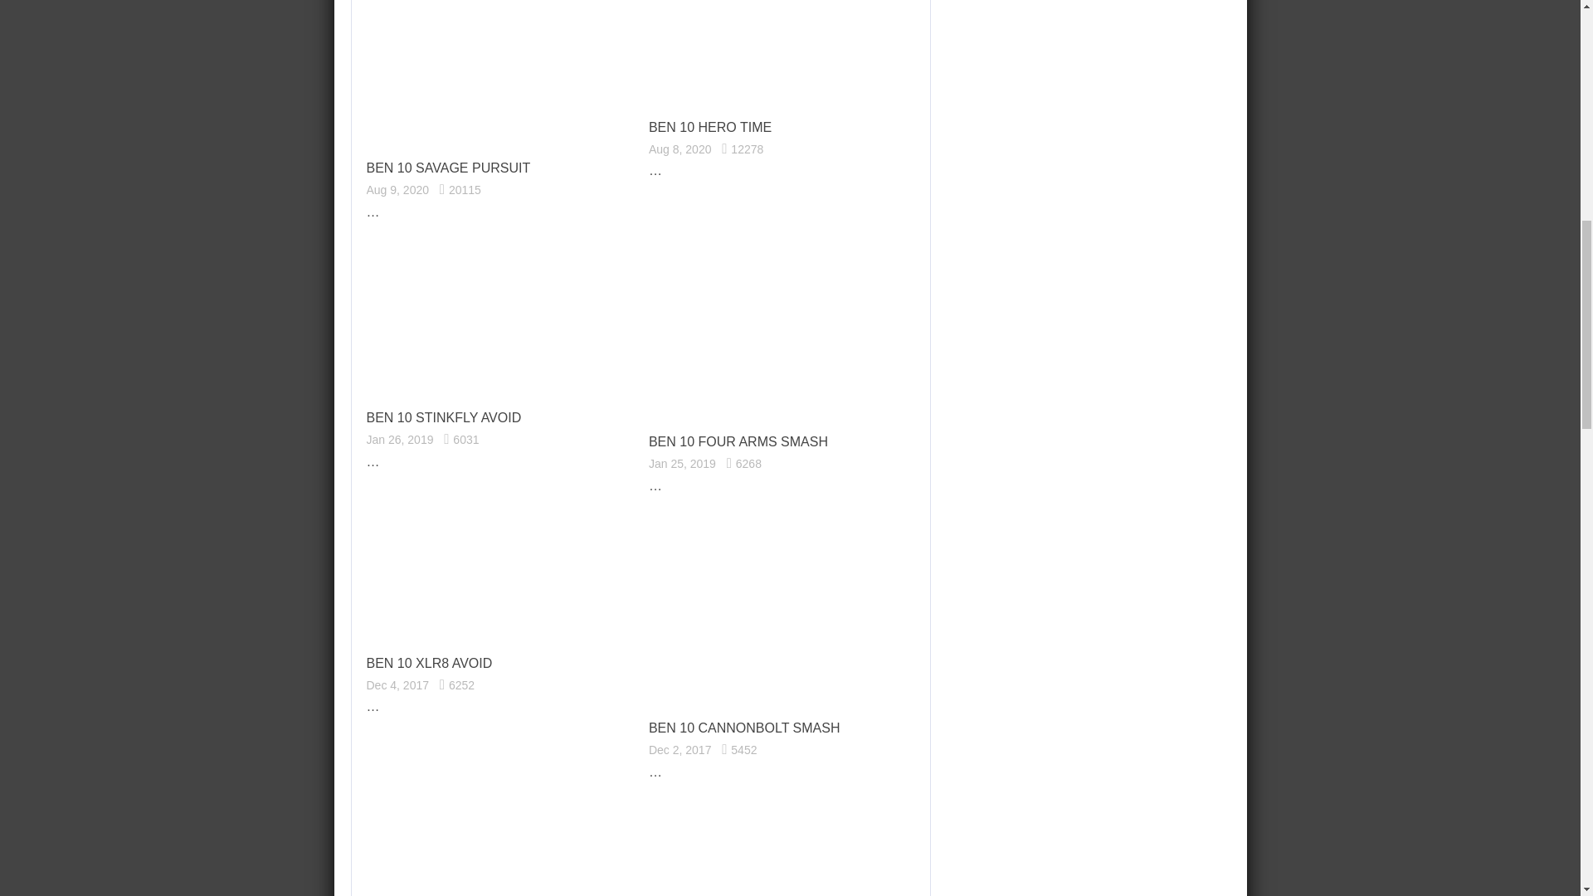  I want to click on BEN 10 FOUR ARMS SMASH, so click(738, 441).